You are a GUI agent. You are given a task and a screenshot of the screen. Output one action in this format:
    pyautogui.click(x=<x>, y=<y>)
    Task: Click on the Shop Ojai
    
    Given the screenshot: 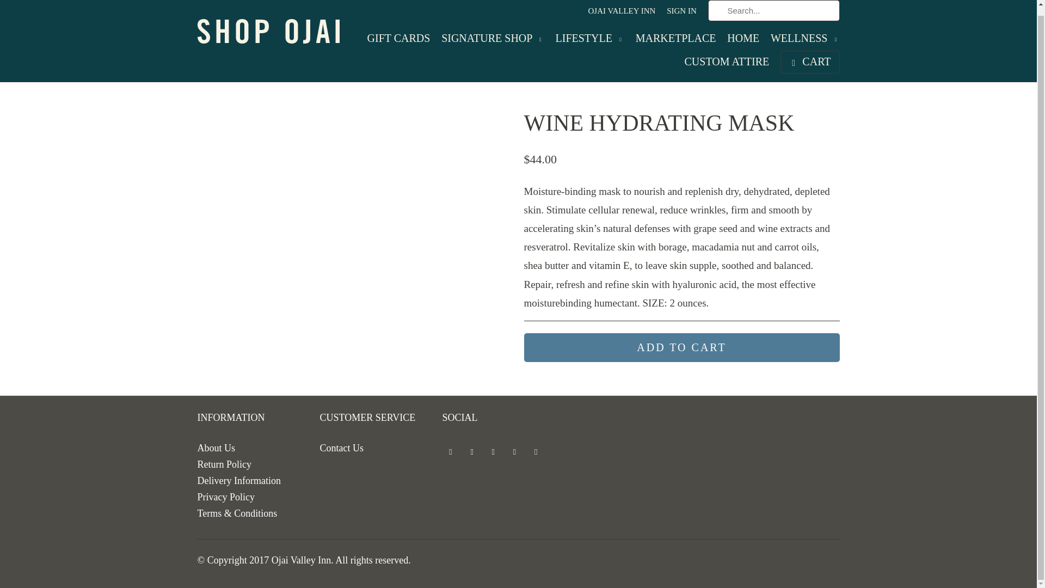 What is the action you would take?
    pyautogui.click(x=273, y=24)
    